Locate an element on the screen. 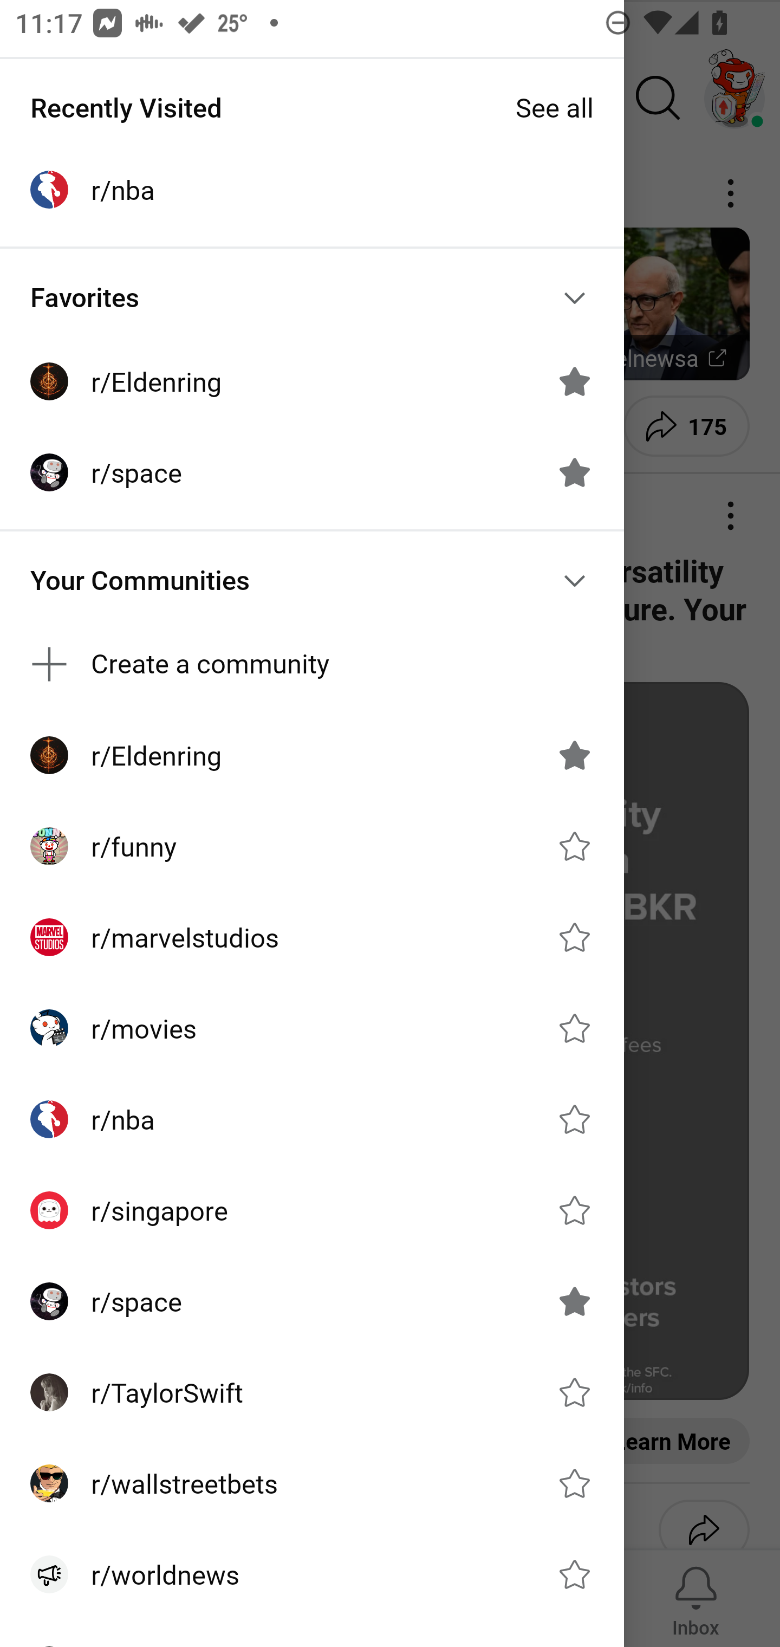 Image resolution: width=780 pixels, height=1647 pixels. r/Eldenring Unfavorite r/Eldenring is located at coordinates (312, 381).